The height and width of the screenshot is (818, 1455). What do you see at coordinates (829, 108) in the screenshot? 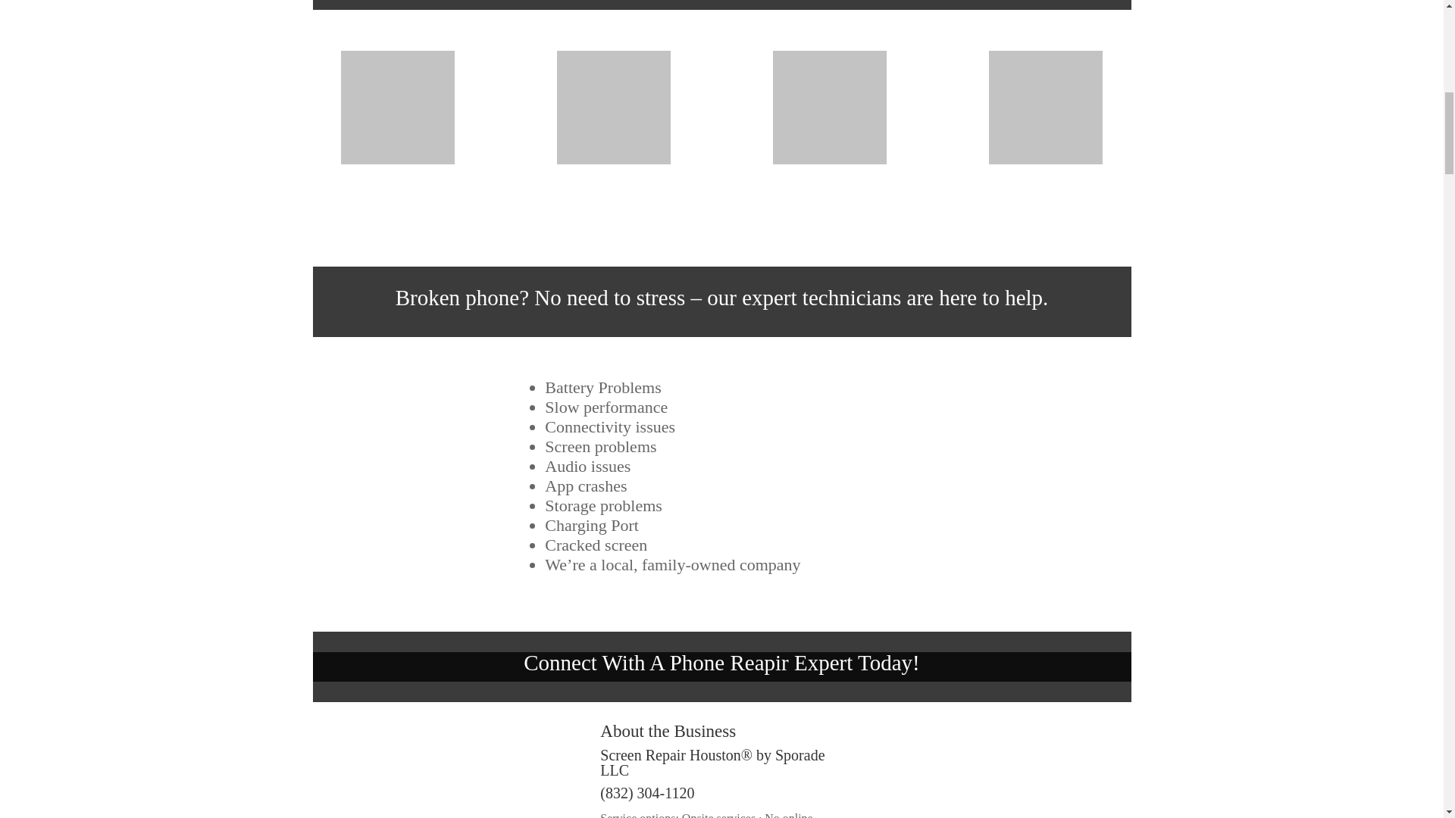
I see `m` at bounding box center [829, 108].